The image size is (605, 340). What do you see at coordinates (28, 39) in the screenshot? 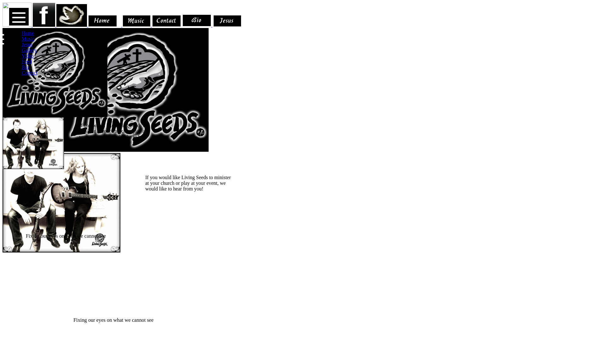
I see `Music` at bounding box center [28, 39].